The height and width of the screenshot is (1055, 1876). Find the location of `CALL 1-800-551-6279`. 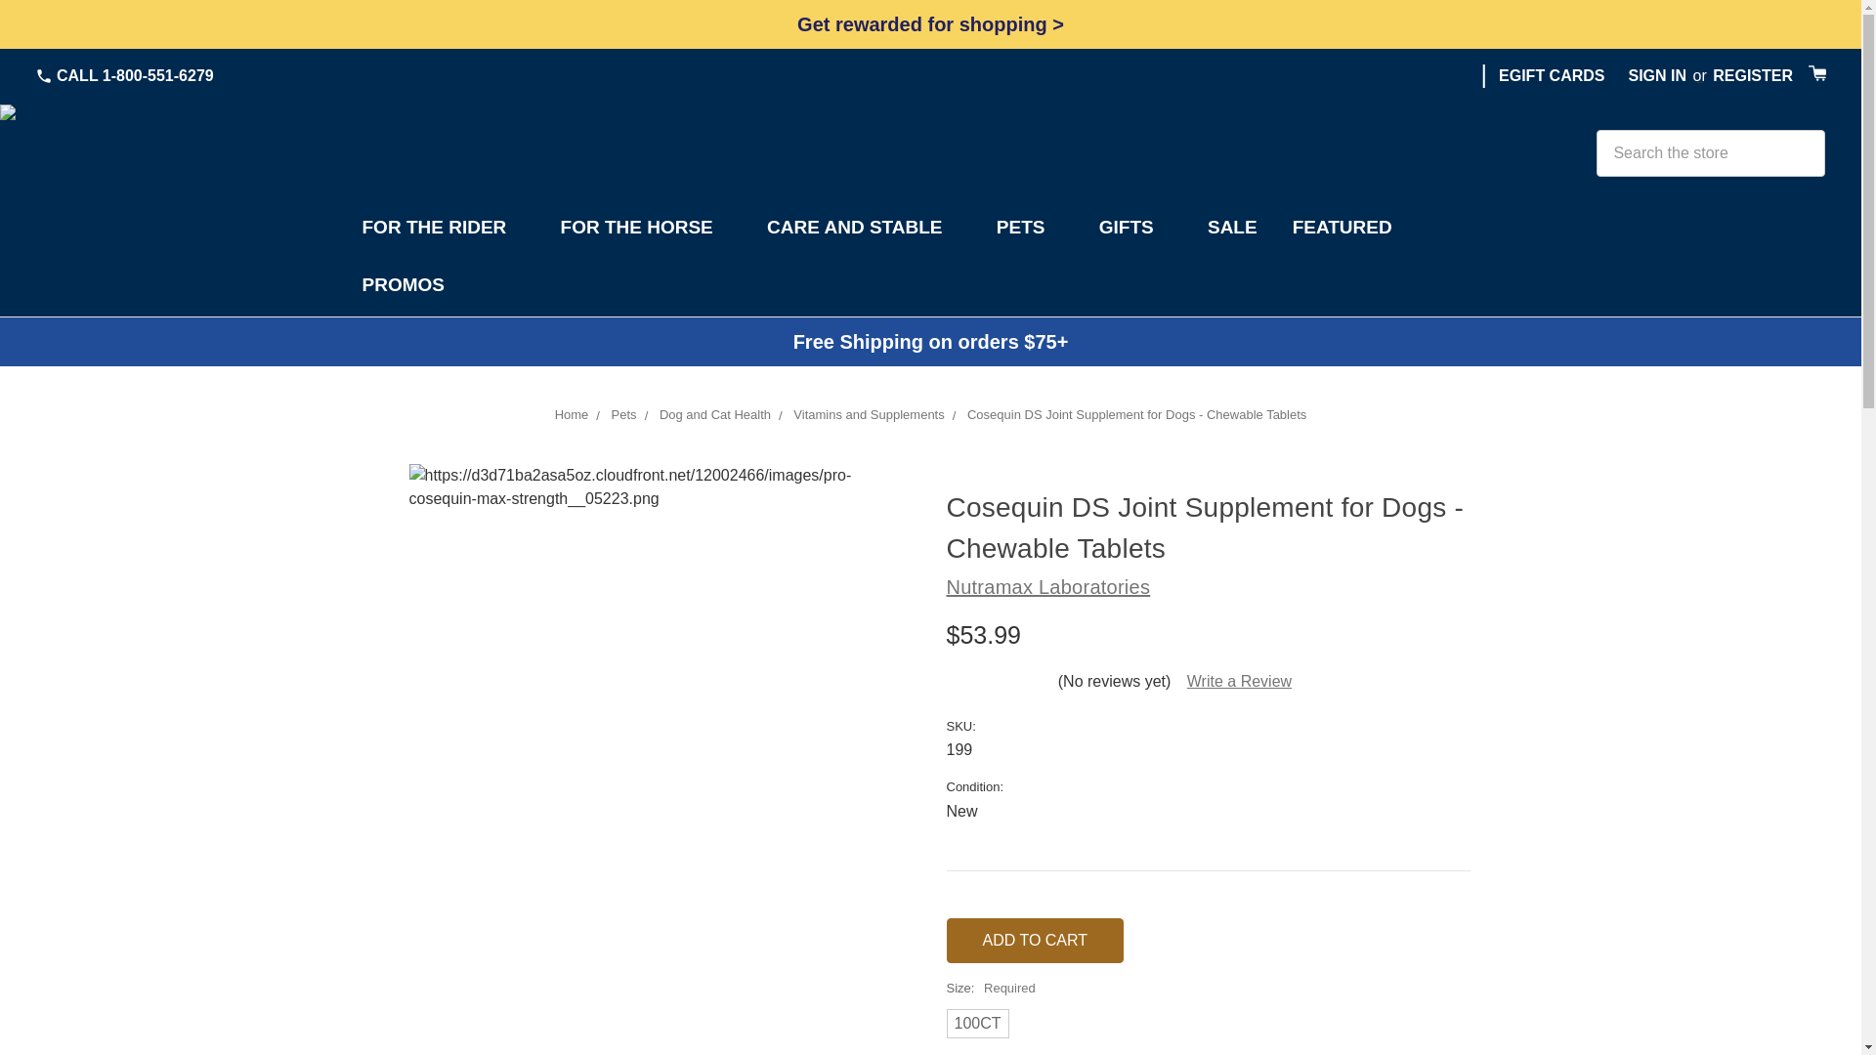

CALL 1-800-551-6279 is located at coordinates (123, 75).